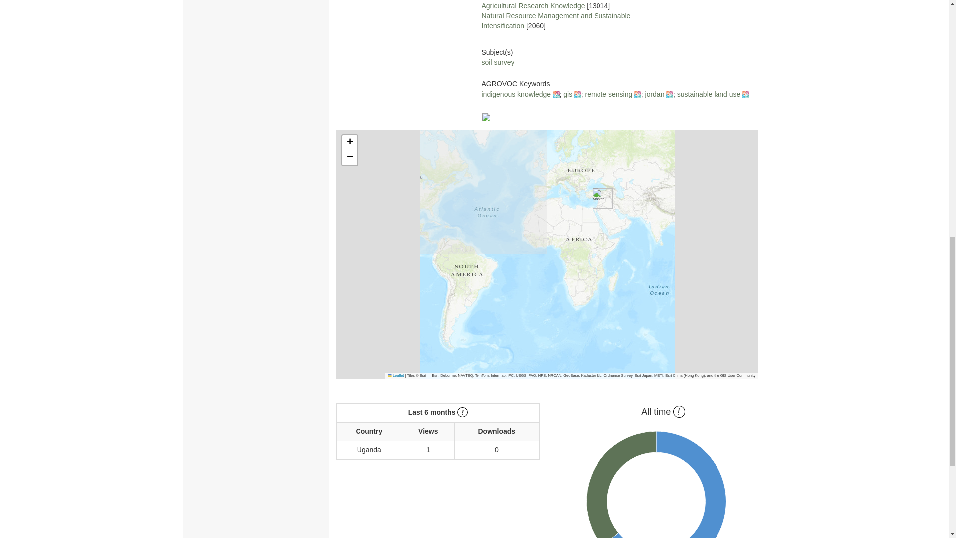 The height and width of the screenshot is (538, 956). I want to click on Zoom in, so click(350, 143).